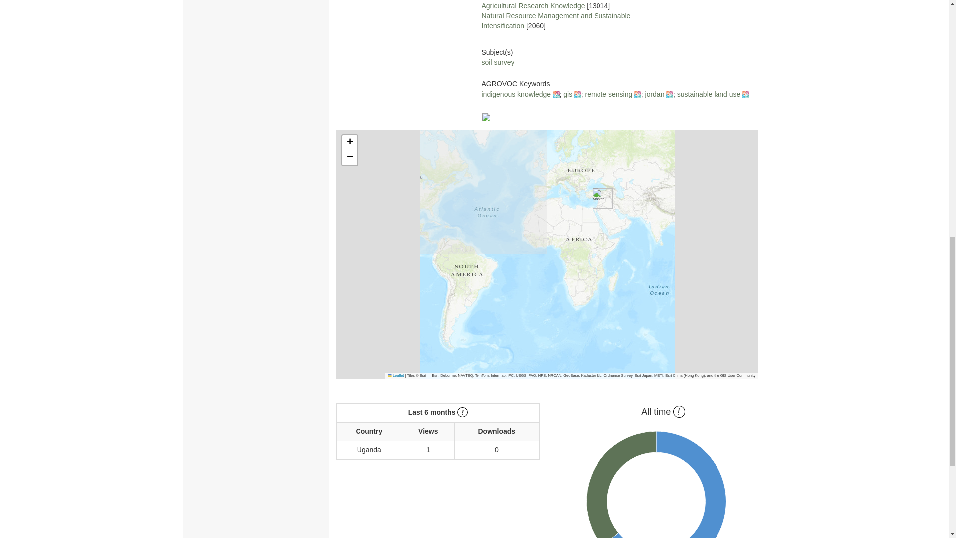 The height and width of the screenshot is (538, 956). I want to click on Zoom in, so click(350, 143).